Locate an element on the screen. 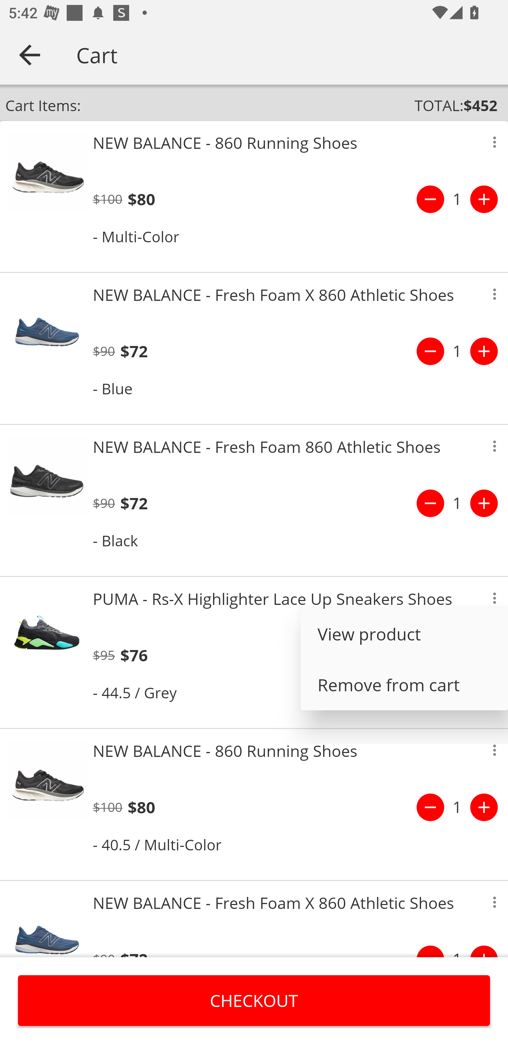 This screenshot has height=1044, width=508. Remove from cart is located at coordinates (404, 685).